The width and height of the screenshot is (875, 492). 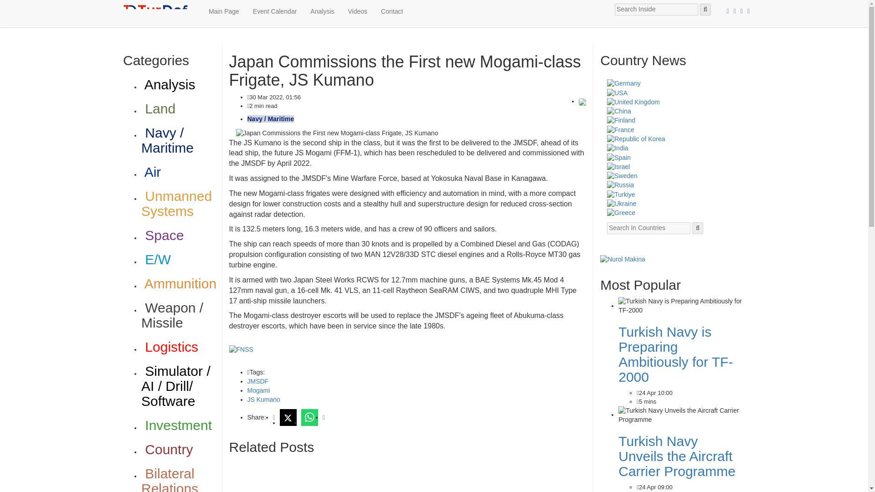 I want to click on  Analysis, so click(x=168, y=84).